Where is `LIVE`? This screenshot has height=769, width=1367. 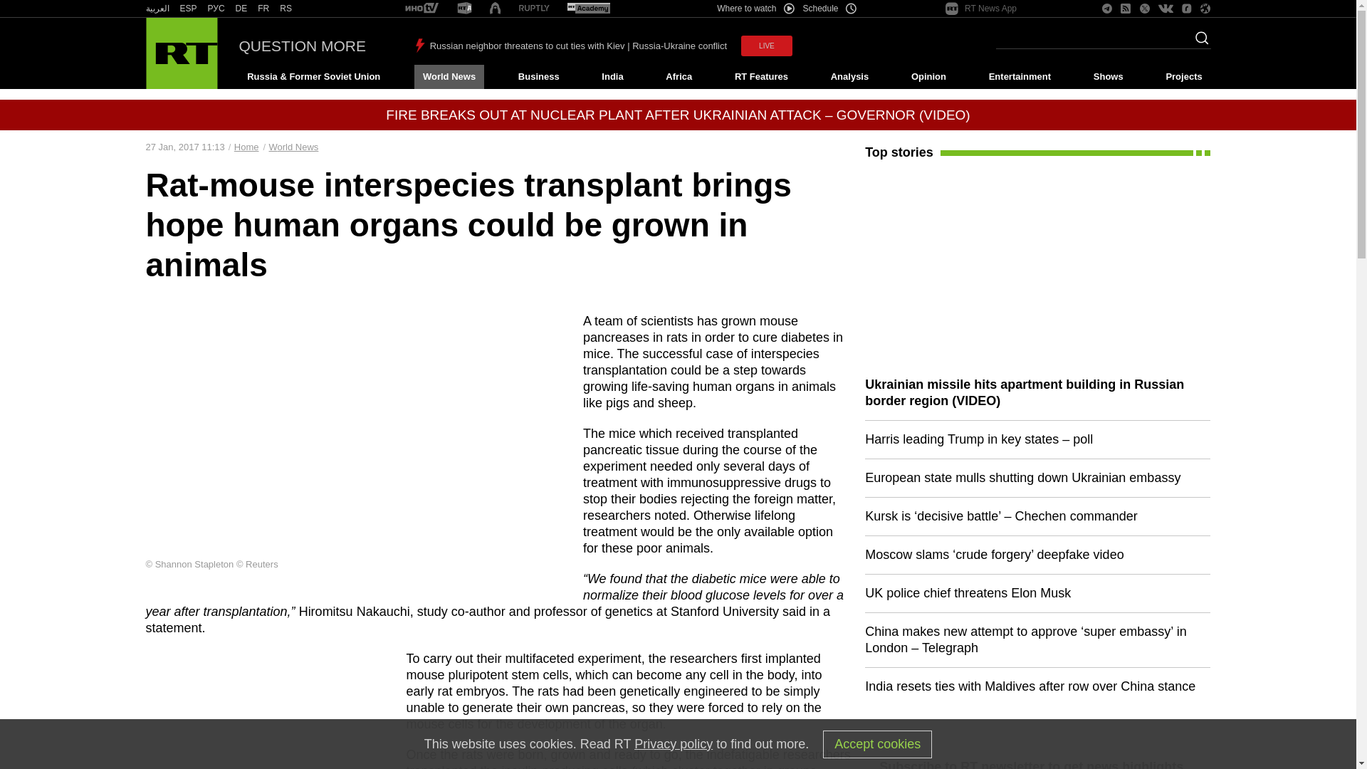 LIVE is located at coordinates (766, 46).